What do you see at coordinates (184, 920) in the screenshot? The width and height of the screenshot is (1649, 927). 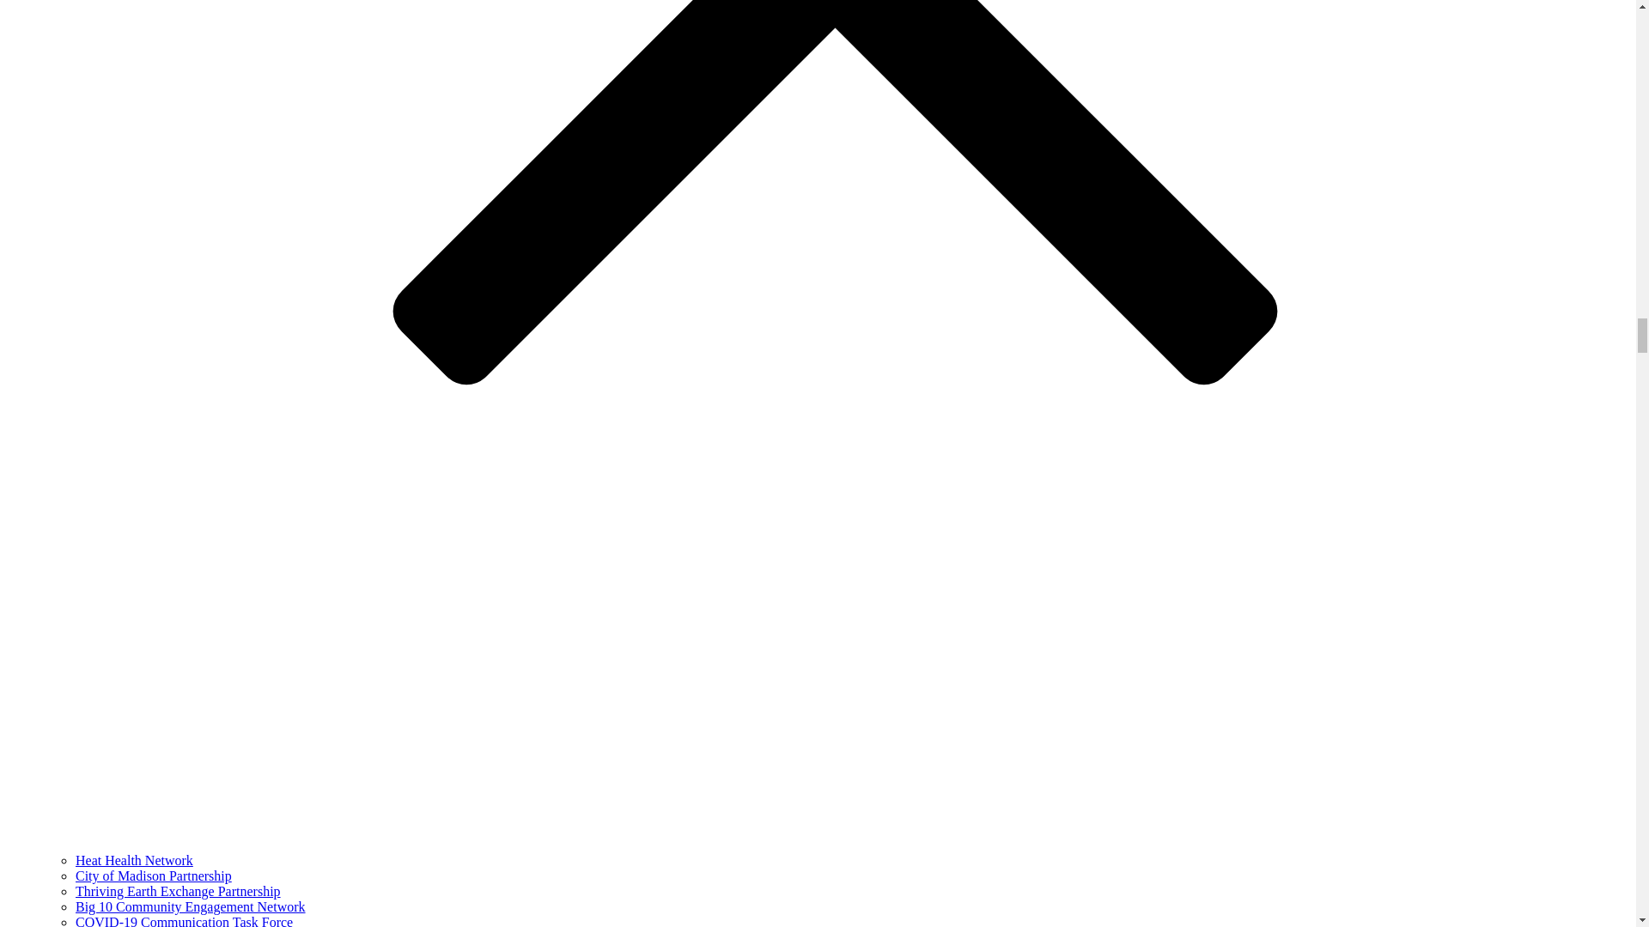 I see `COVID-19 Communication Task Force` at bounding box center [184, 920].